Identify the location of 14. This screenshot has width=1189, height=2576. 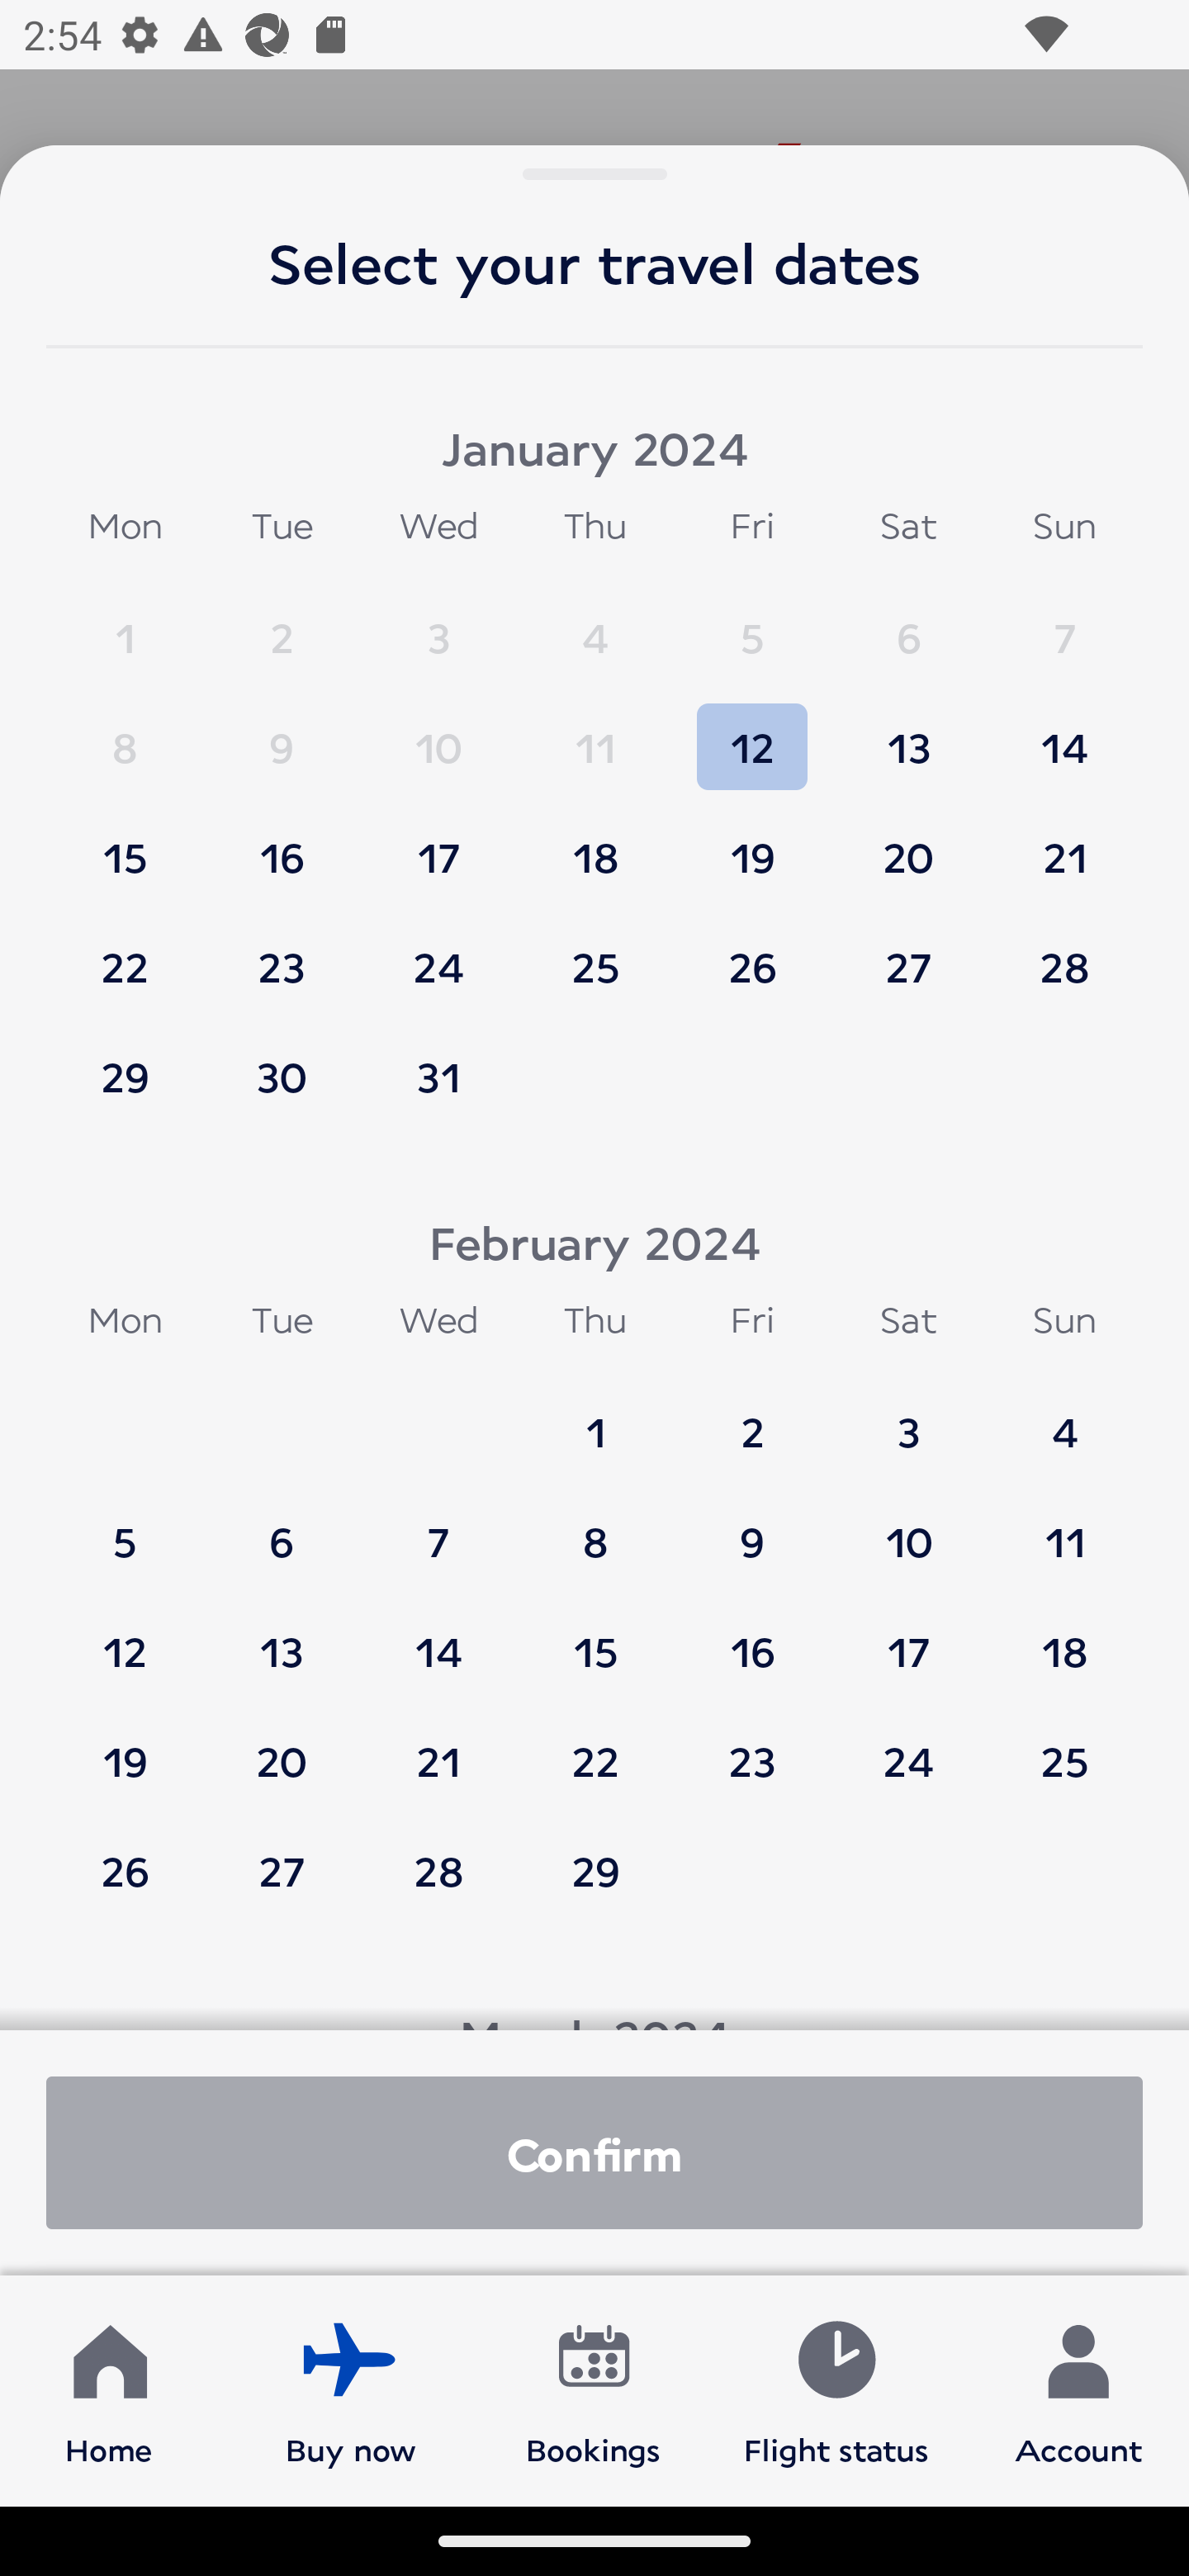
(438, 1636).